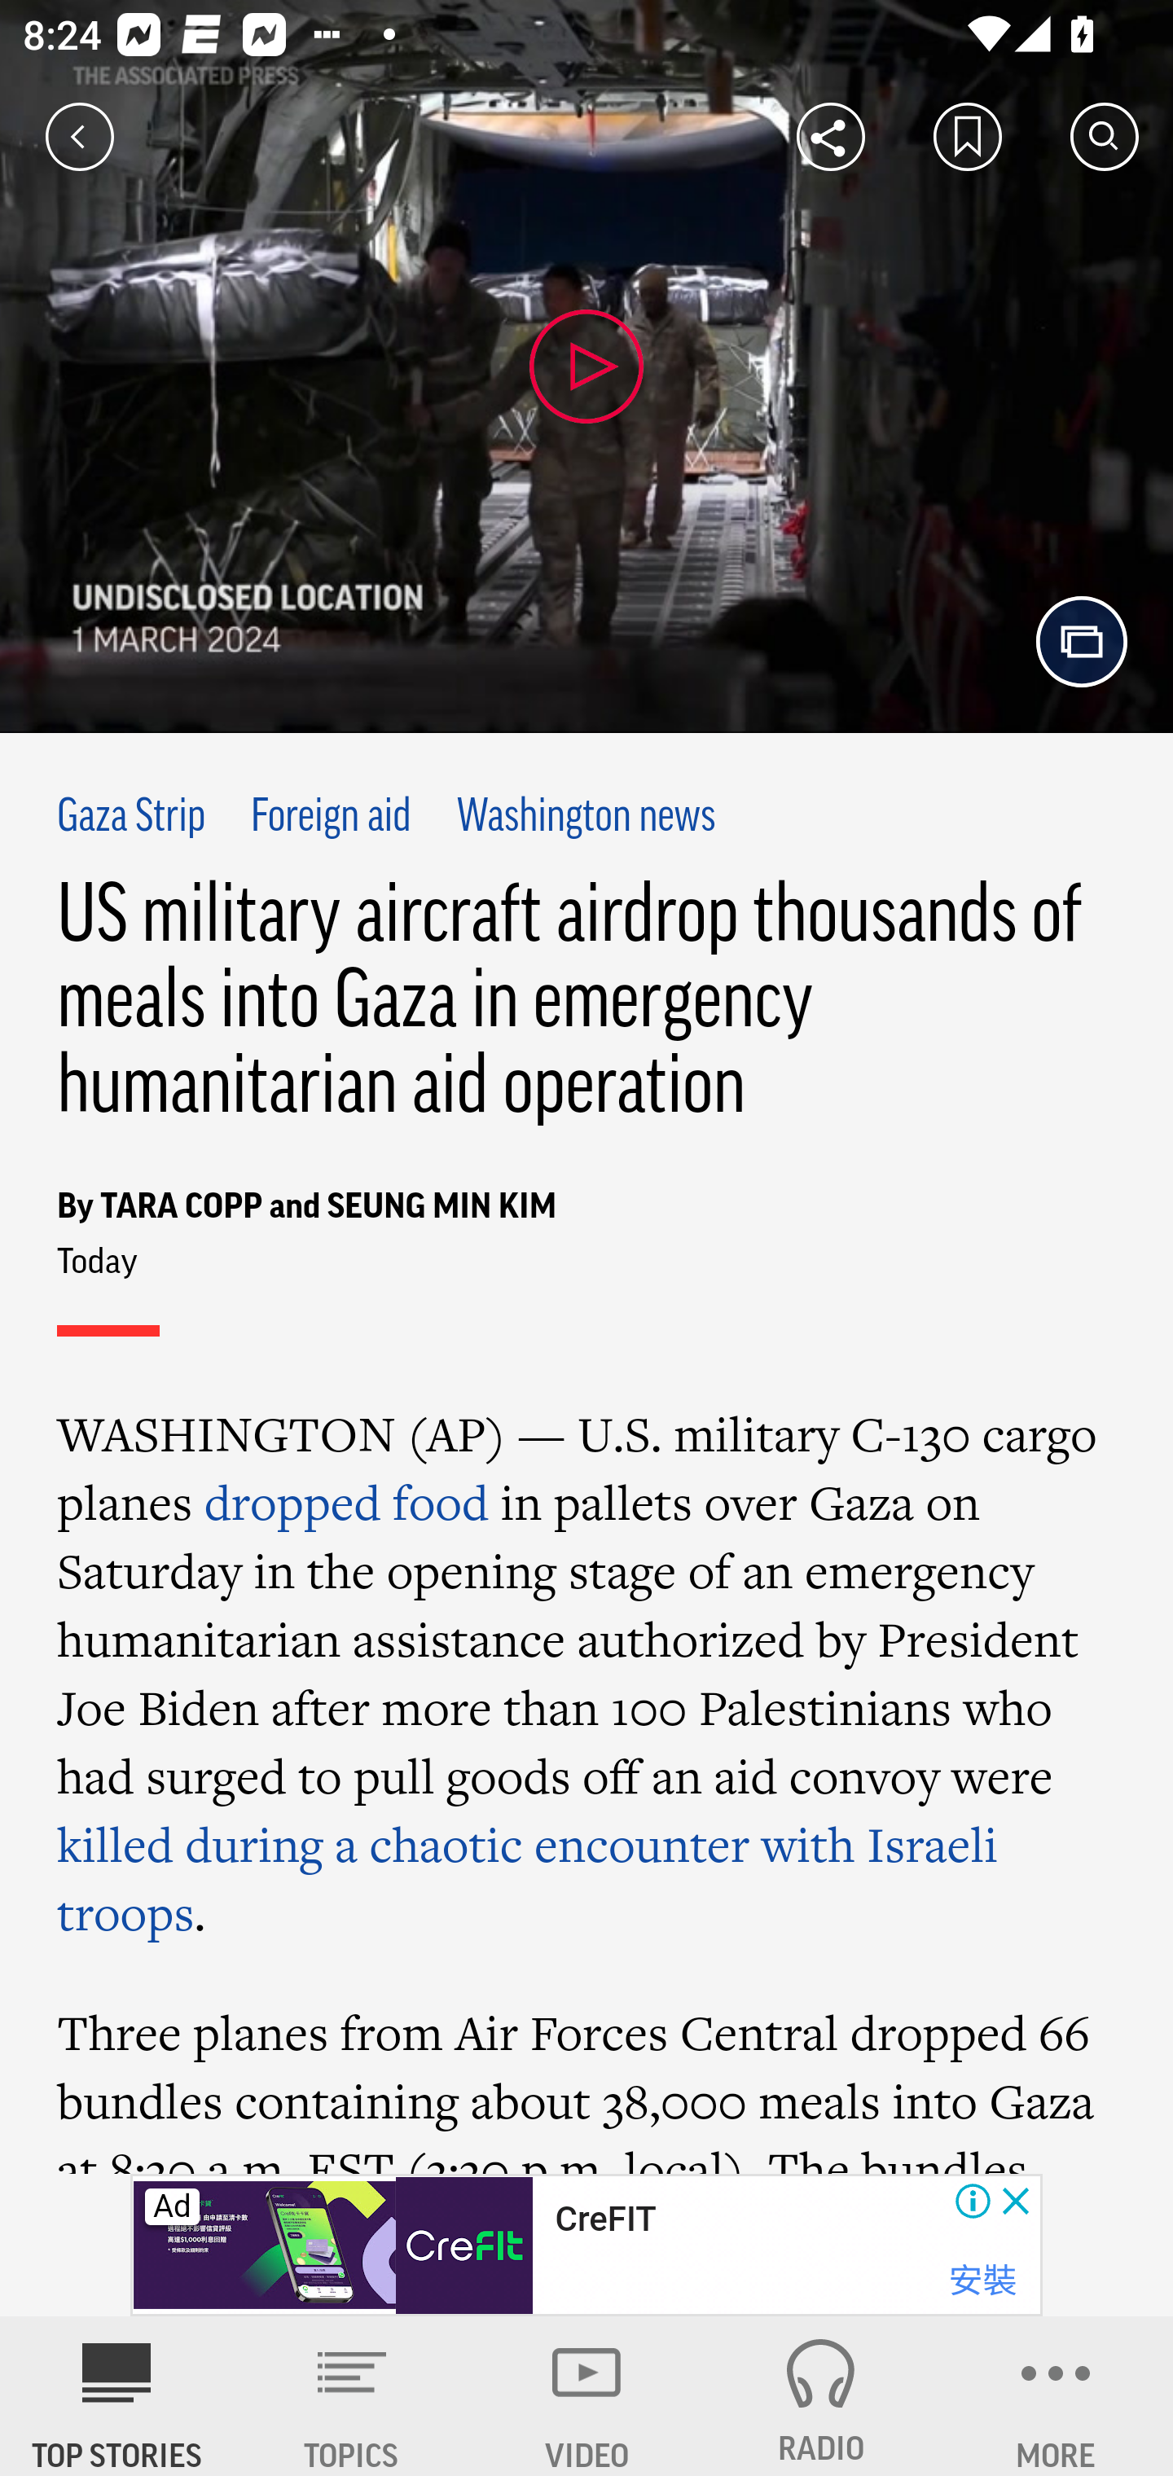 This screenshot has width=1173, height=2476. What do you see at coordinates (982, 2281) in the screenshot?
I see `安裝` at bounding box center [982, 2281].